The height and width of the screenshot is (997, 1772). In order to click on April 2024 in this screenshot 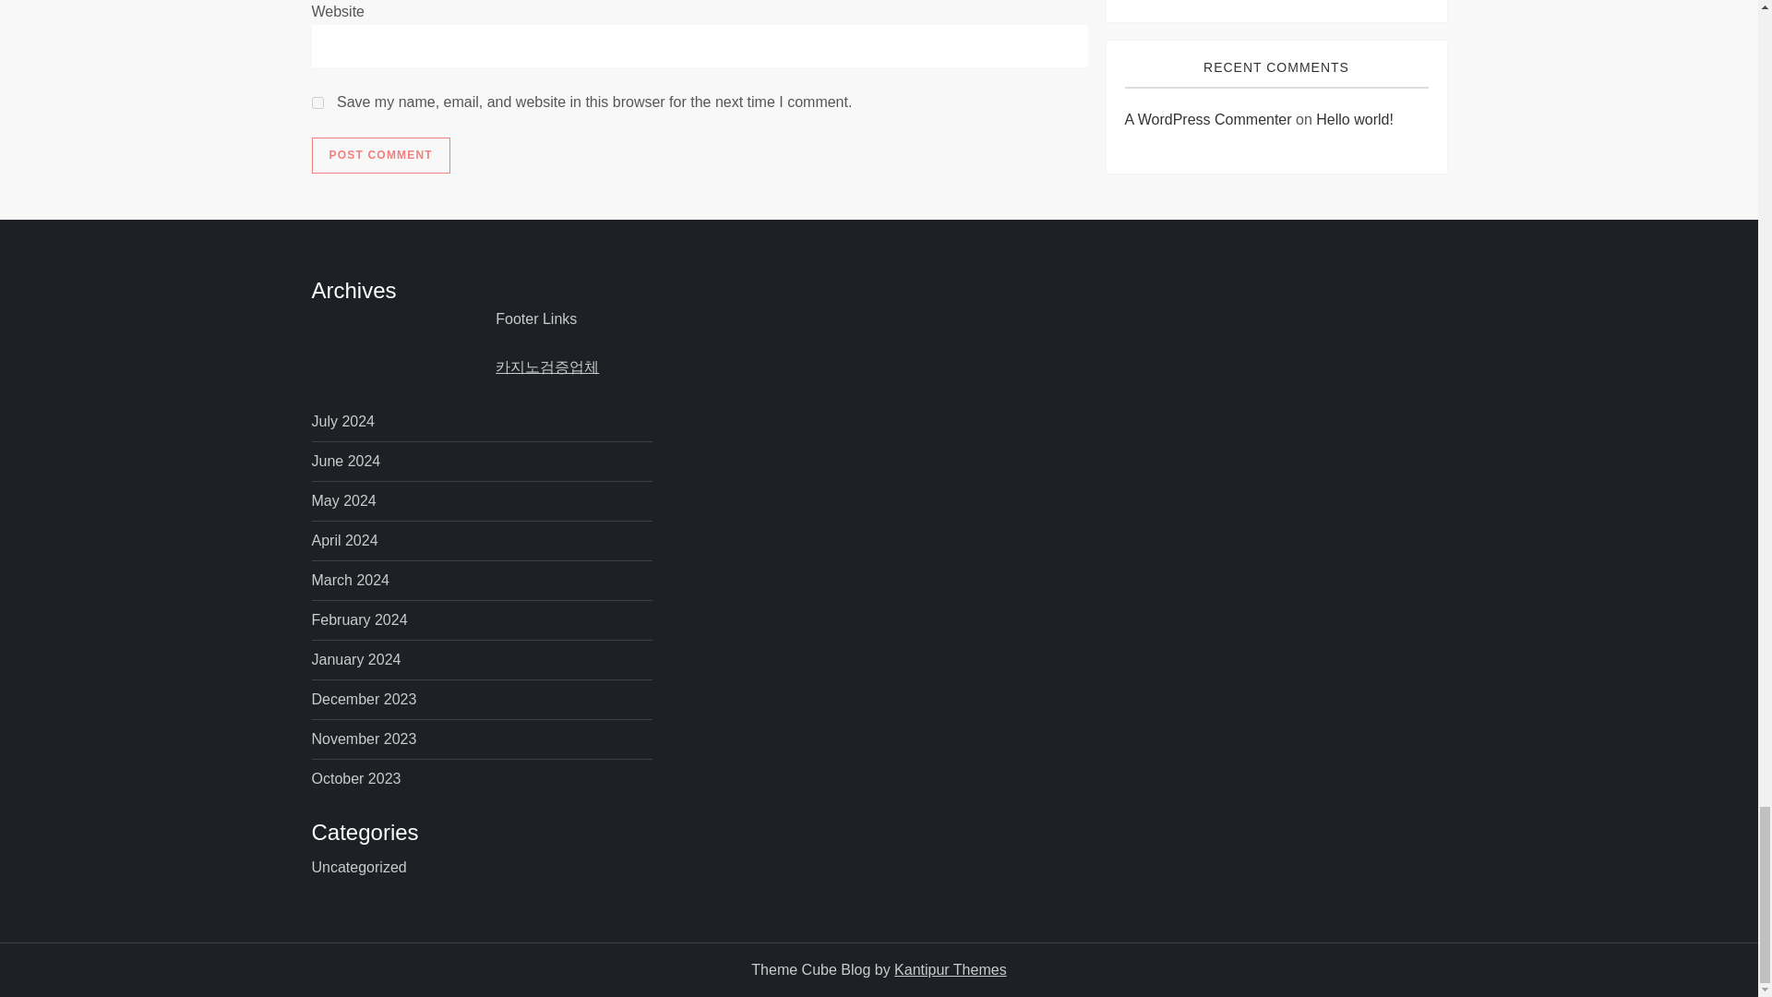, I will do `click(345, 541)`.